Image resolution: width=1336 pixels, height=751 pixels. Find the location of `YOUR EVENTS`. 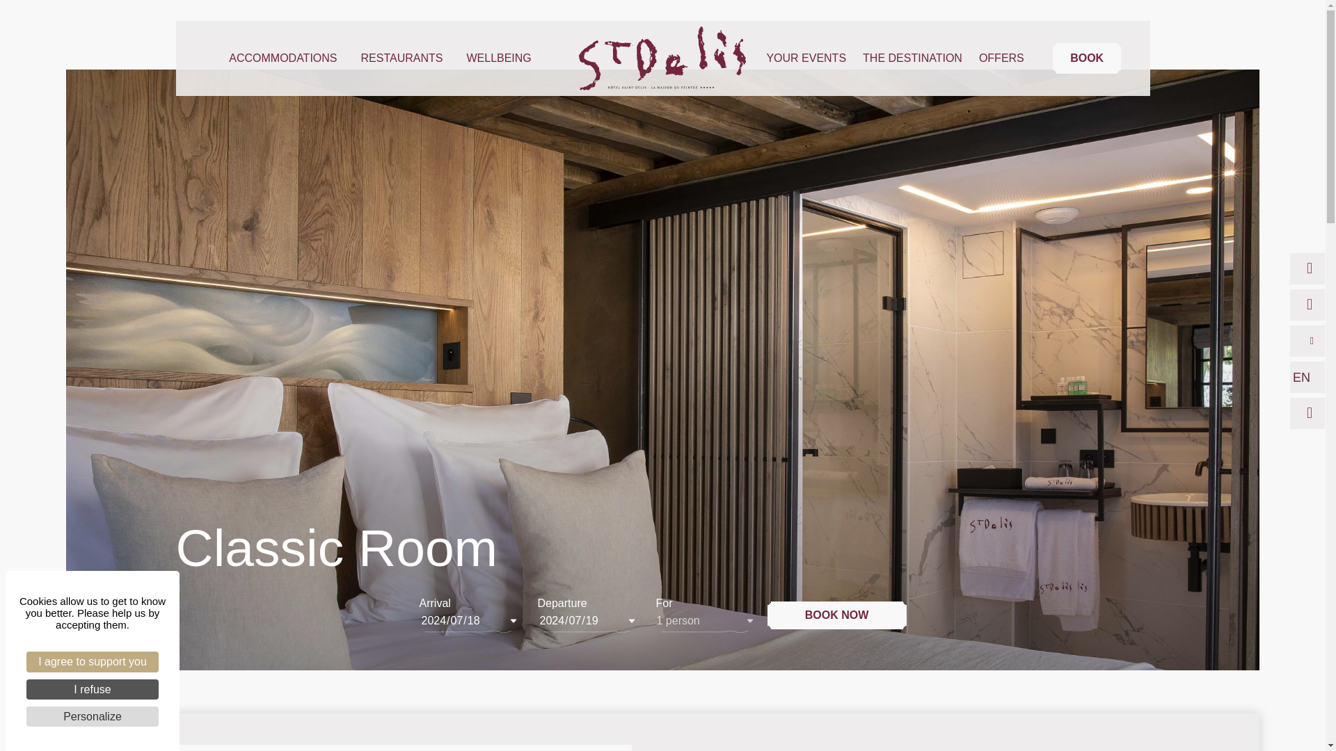

YOUR EVENTS is located at coordinates (806, 58).